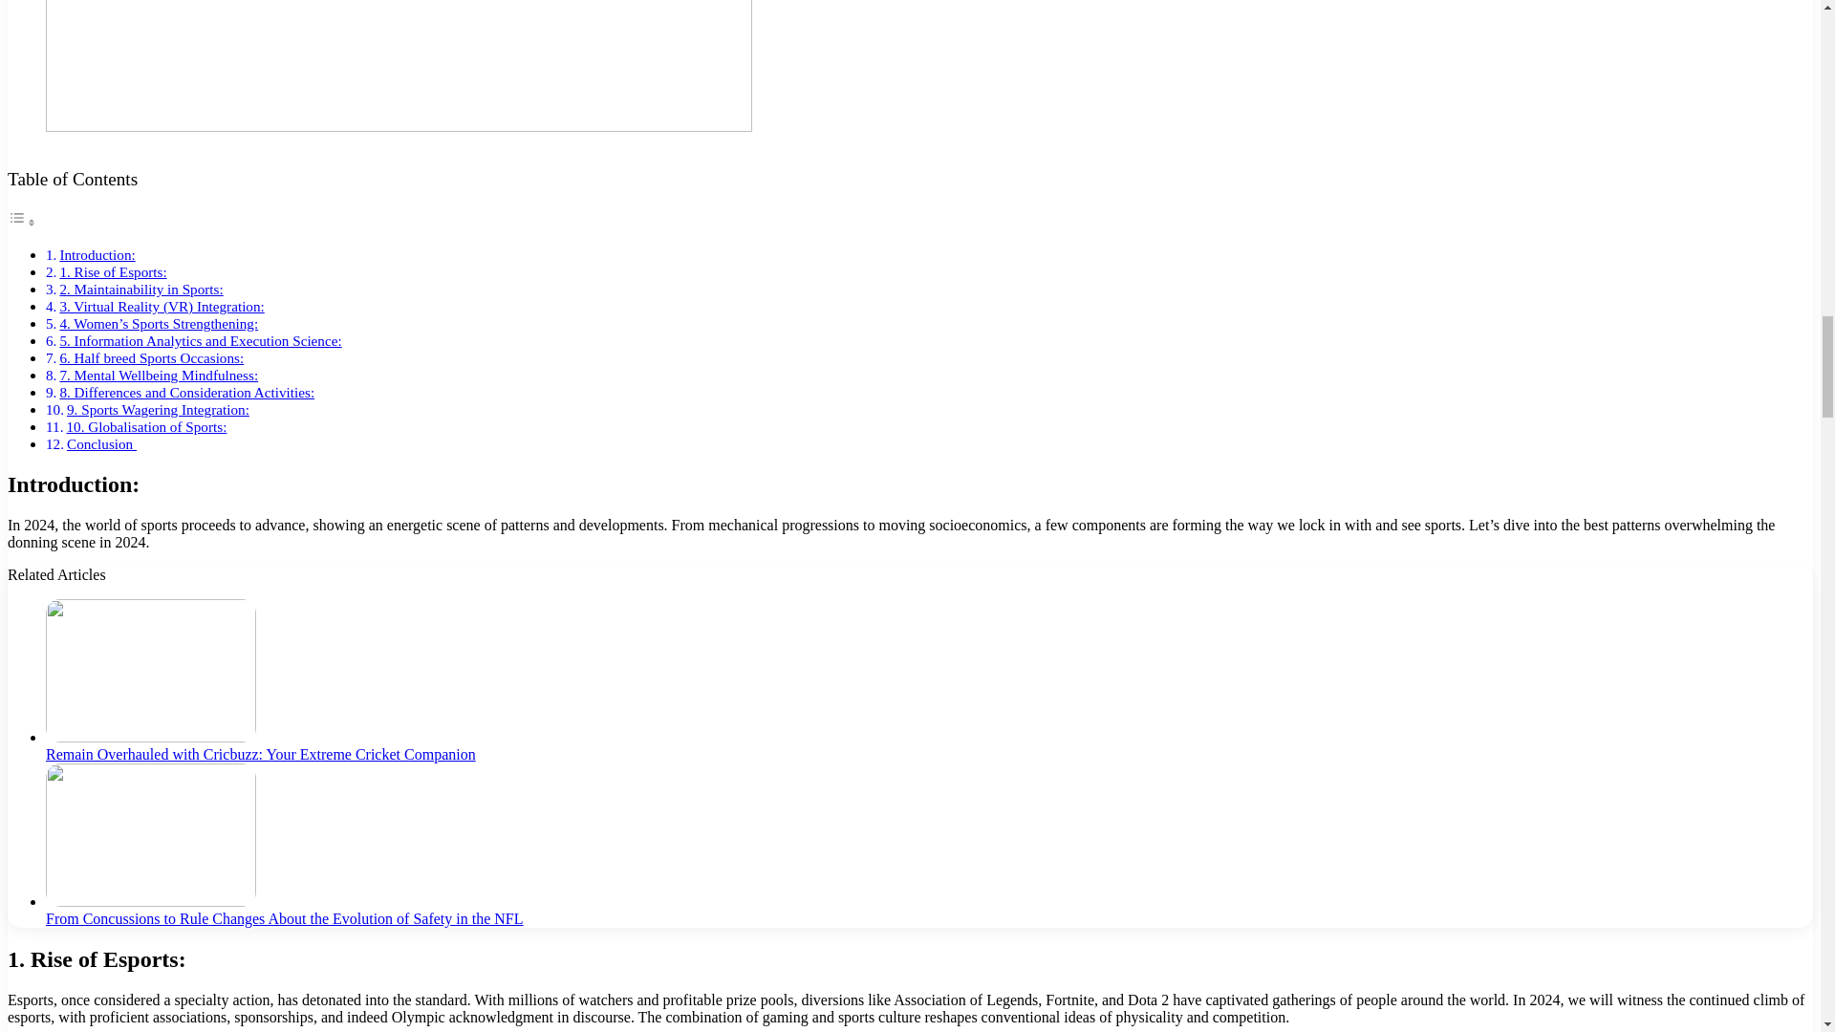 Image resolution: width=1835 pixels, height=1032 pixels. Describe the element at coordinates (185, 392) in the screenshot. I see `8. Differences and Consideration Activities: ` at that location.